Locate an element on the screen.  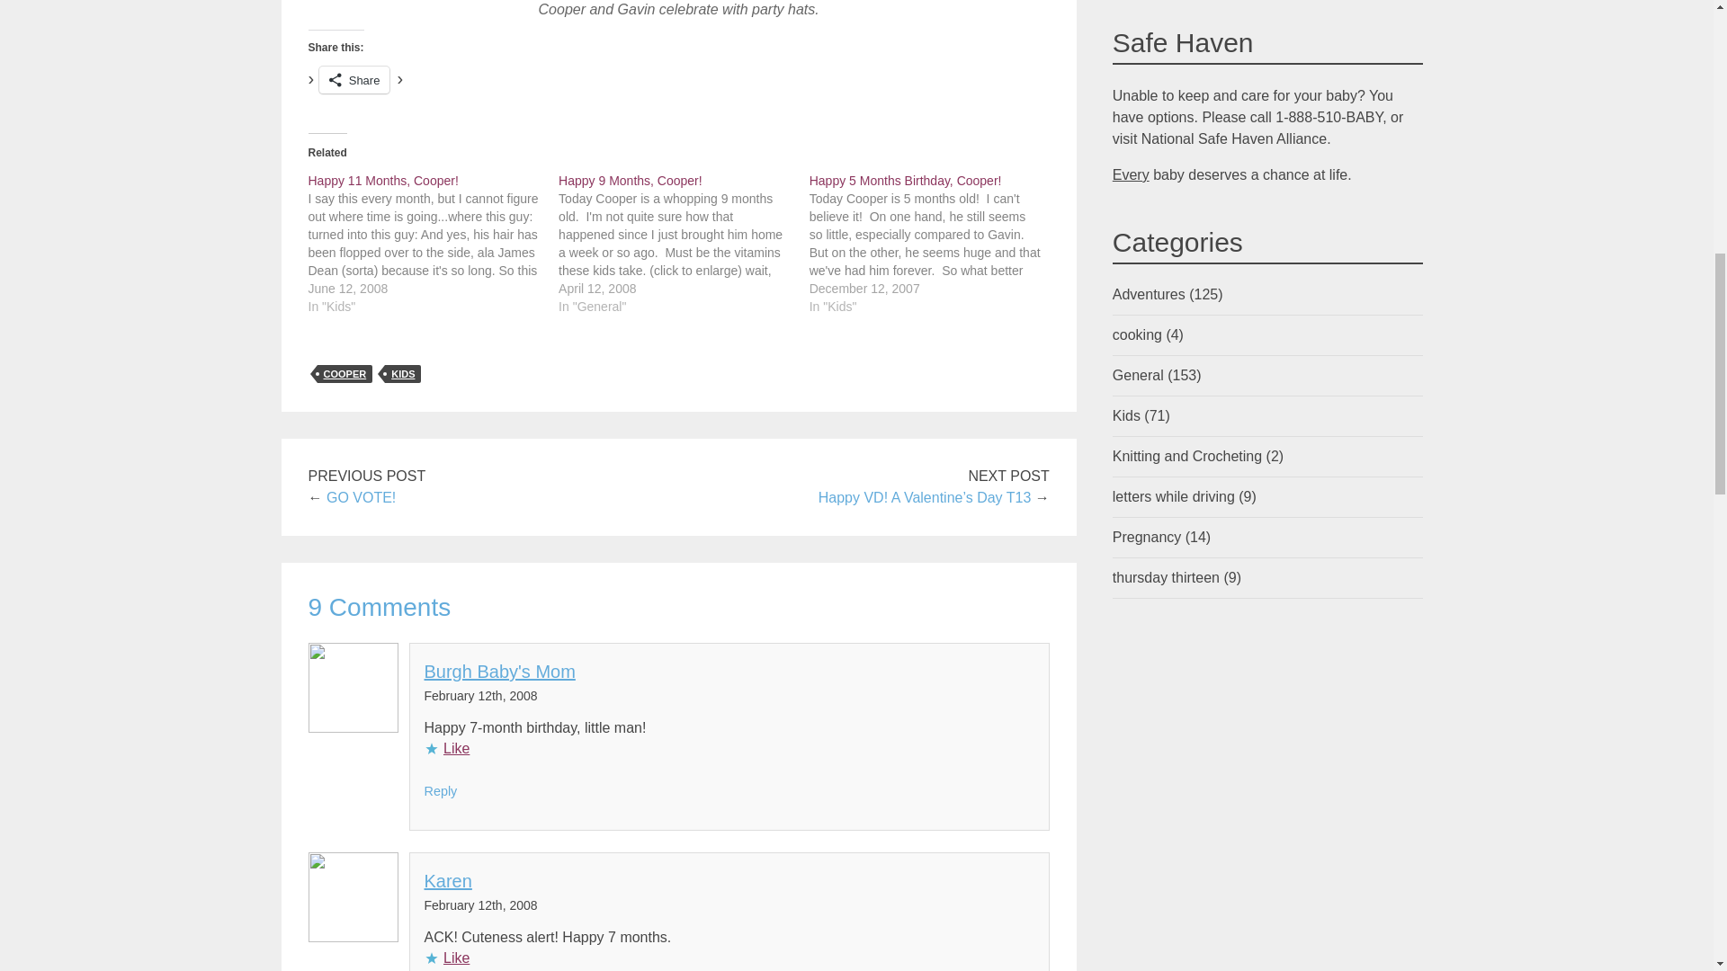
Happy 9 Months, Cooper! is located at coordinates (630, 181).